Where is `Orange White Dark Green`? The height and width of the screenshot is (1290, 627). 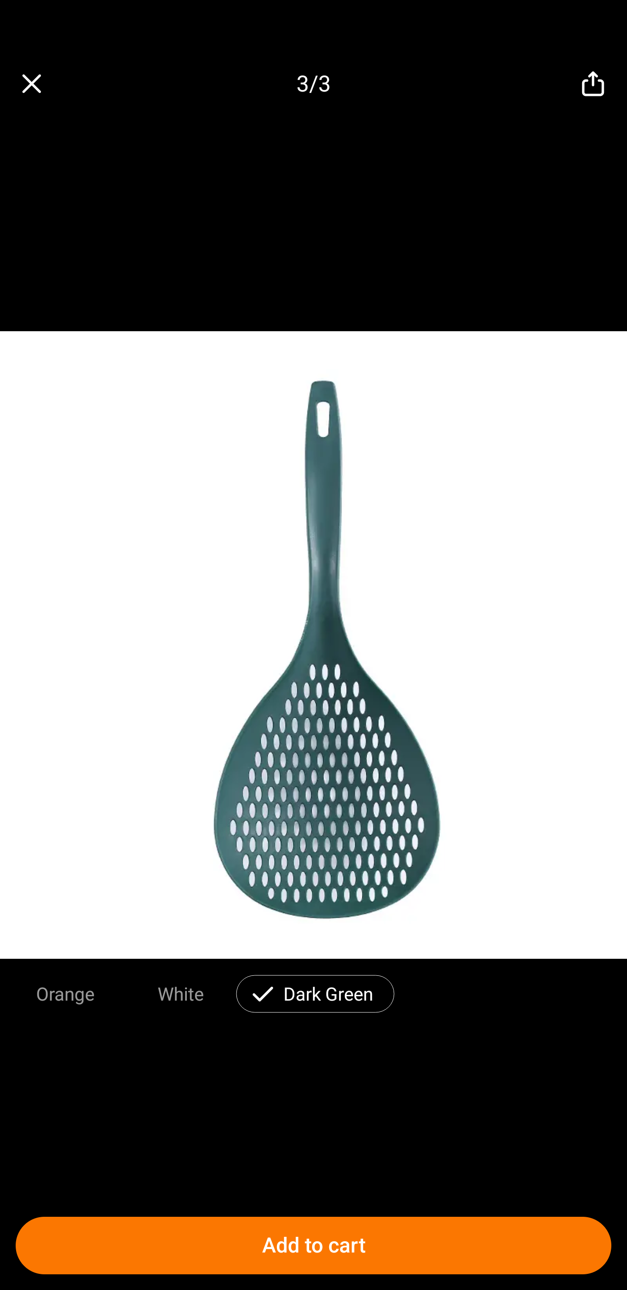
Orange White Dark Green is located at coordinates (313, 991).